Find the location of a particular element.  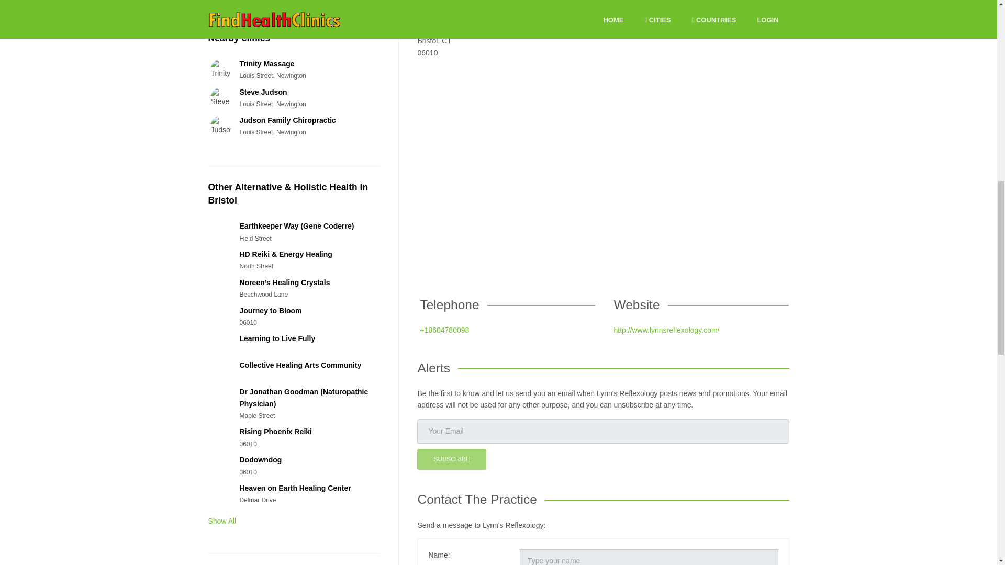

Collective Healing Arts Community is located at coordinates (299, 365).